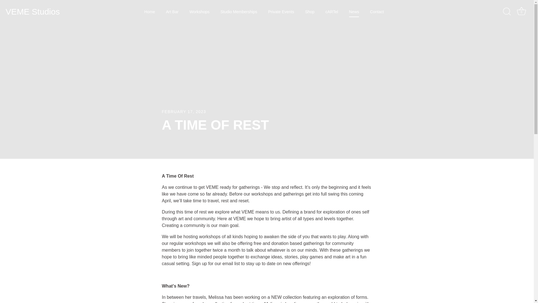  Describe the element at coordinates (40, 12) in the screenshot. I see `VEME Studios` at that location.